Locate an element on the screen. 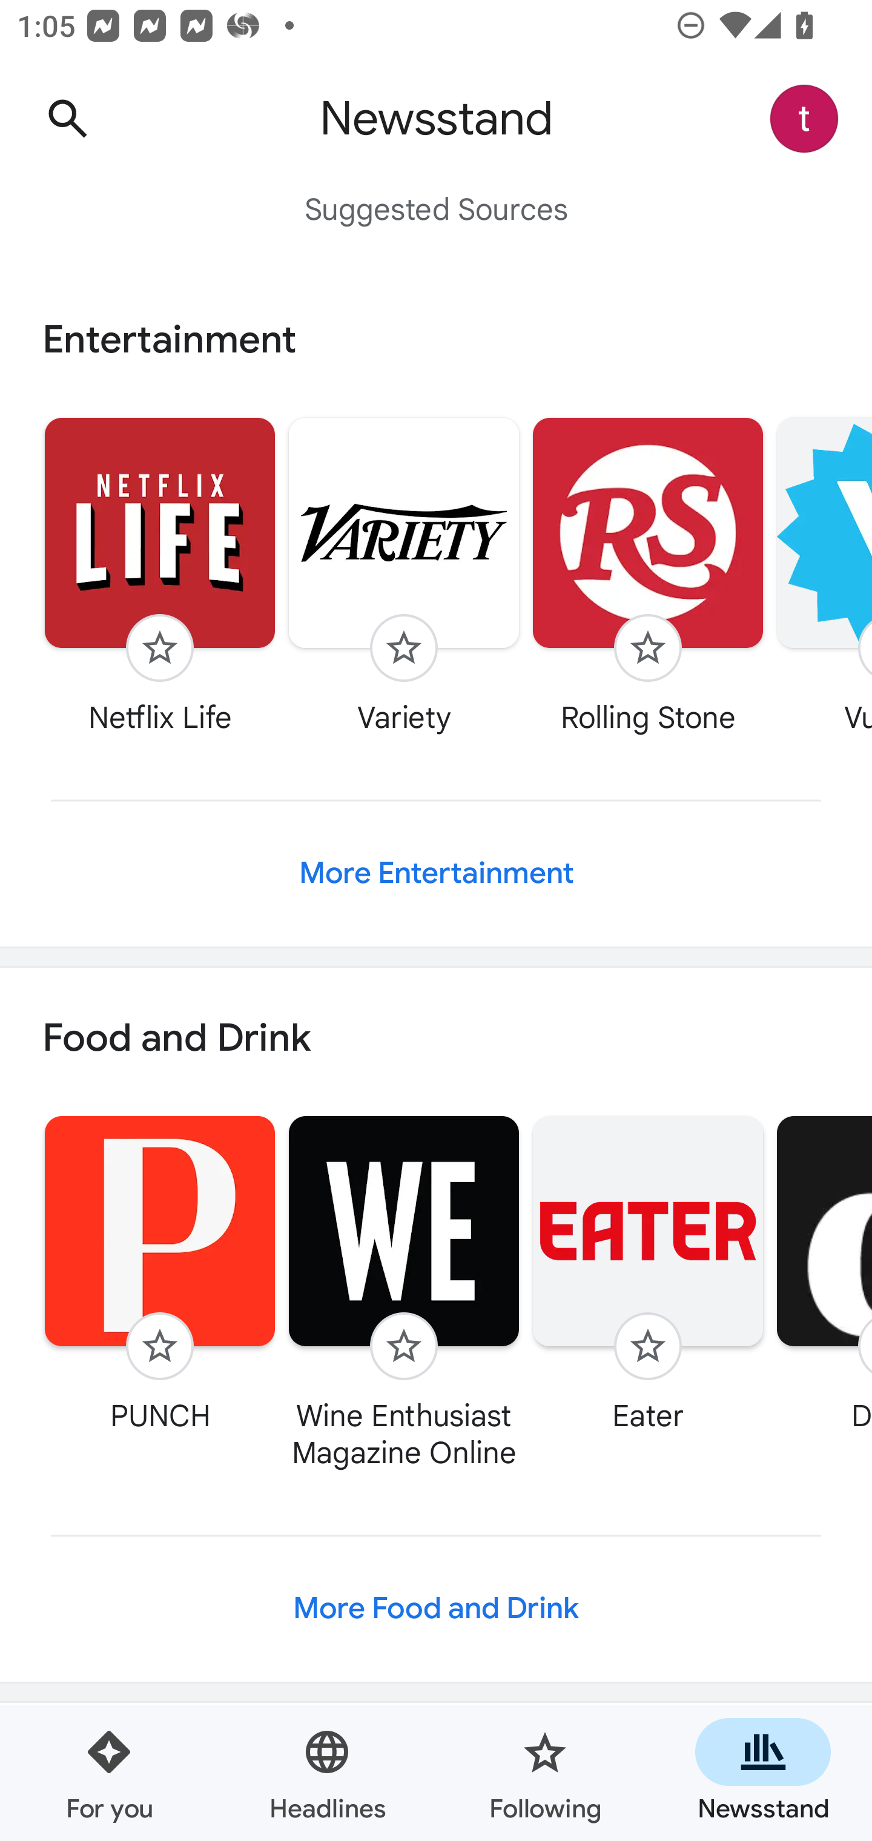  Search is located at coordinates (67, 119).